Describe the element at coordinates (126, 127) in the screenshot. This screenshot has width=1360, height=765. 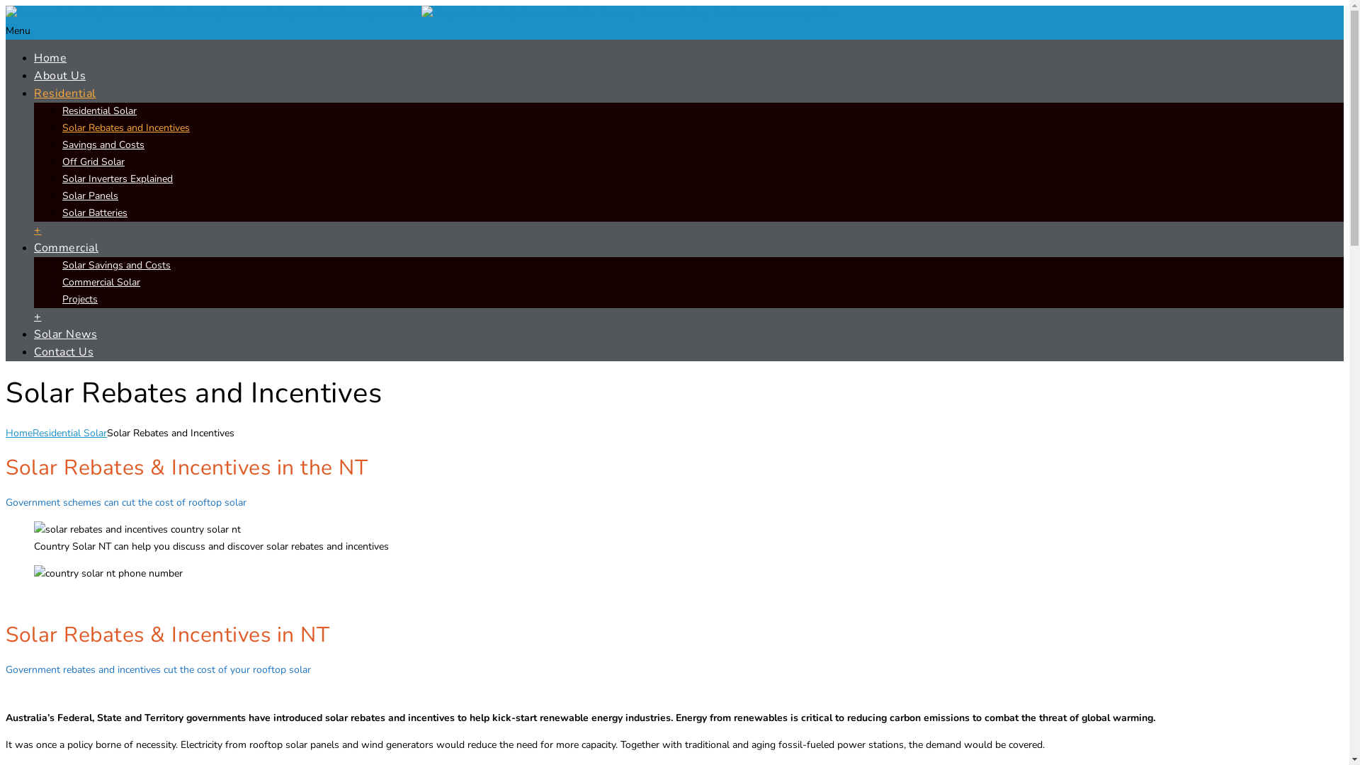
I see `Solar Rebates and Incentives` at that location.